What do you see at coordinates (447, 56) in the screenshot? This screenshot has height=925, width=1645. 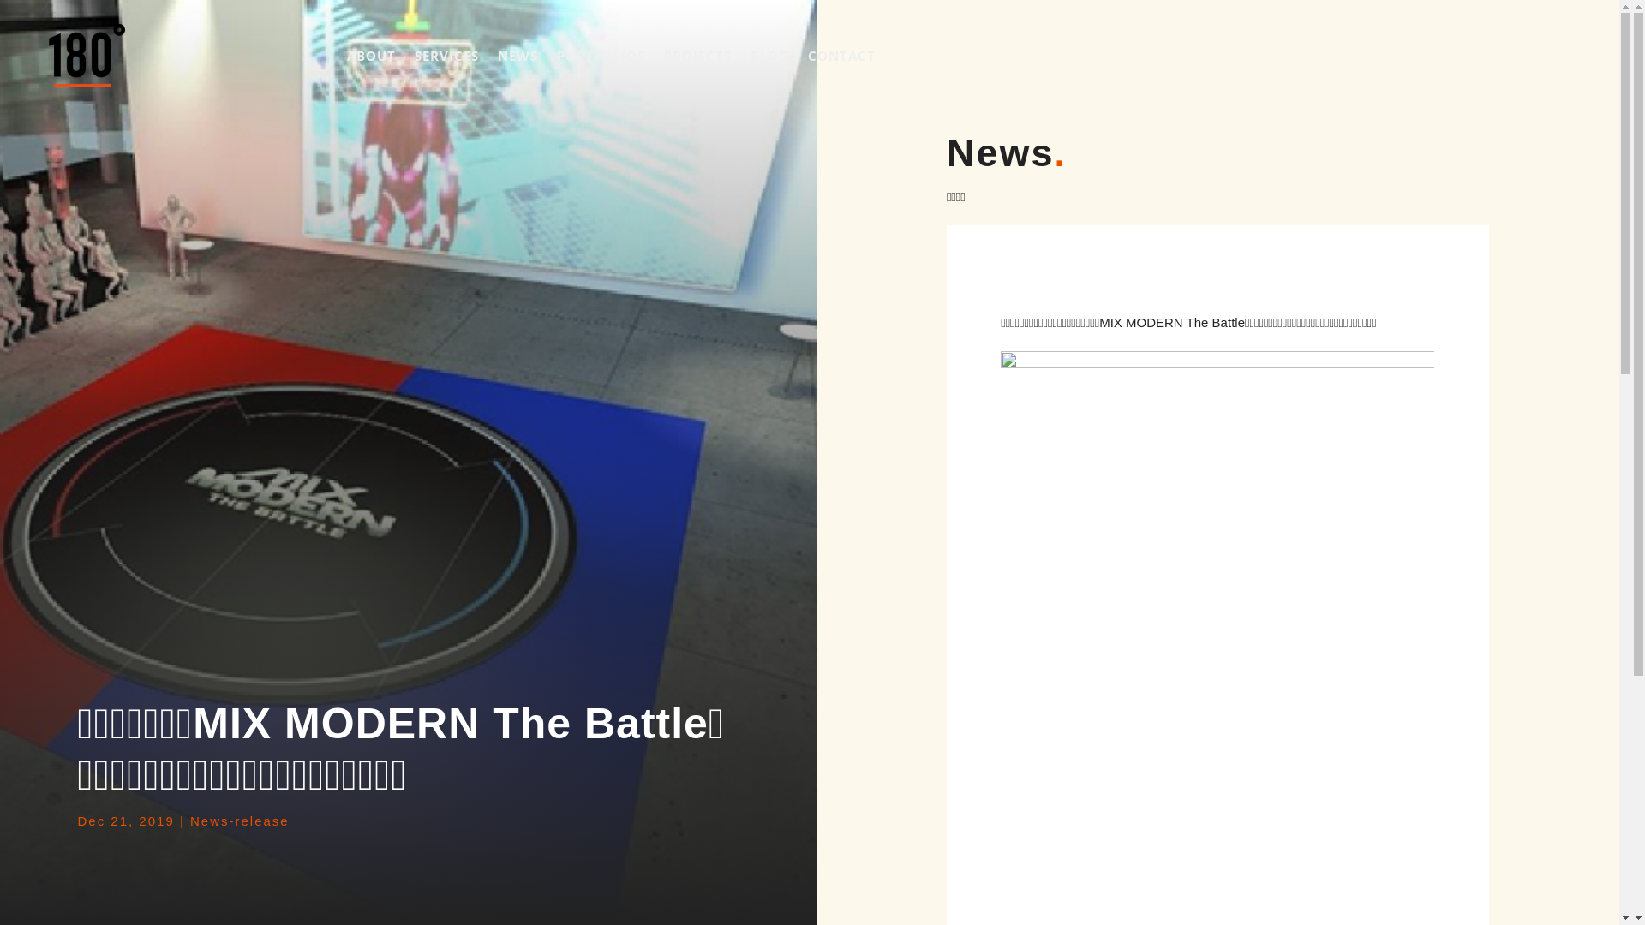 I see `SERVICES` at bounding box center [447, 56].